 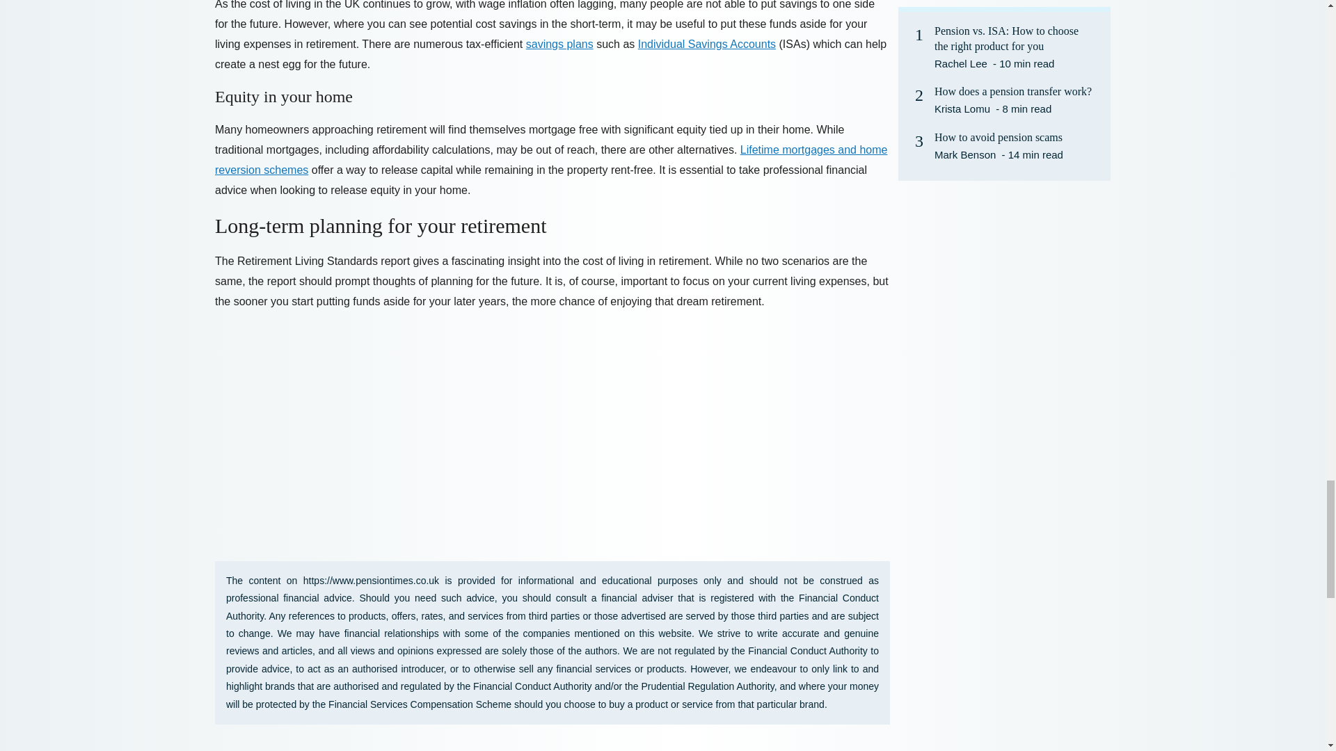 I want to click on savings plans, so click(x=559, y=45).